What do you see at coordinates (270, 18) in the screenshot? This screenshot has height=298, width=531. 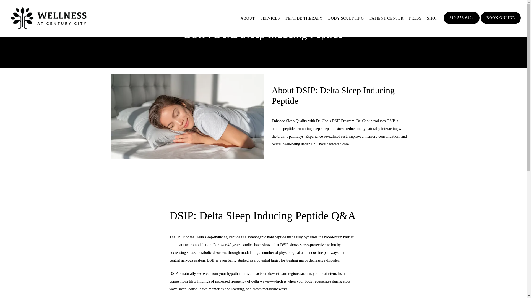 I see `SERVICES` at bounding box center [270, 18].